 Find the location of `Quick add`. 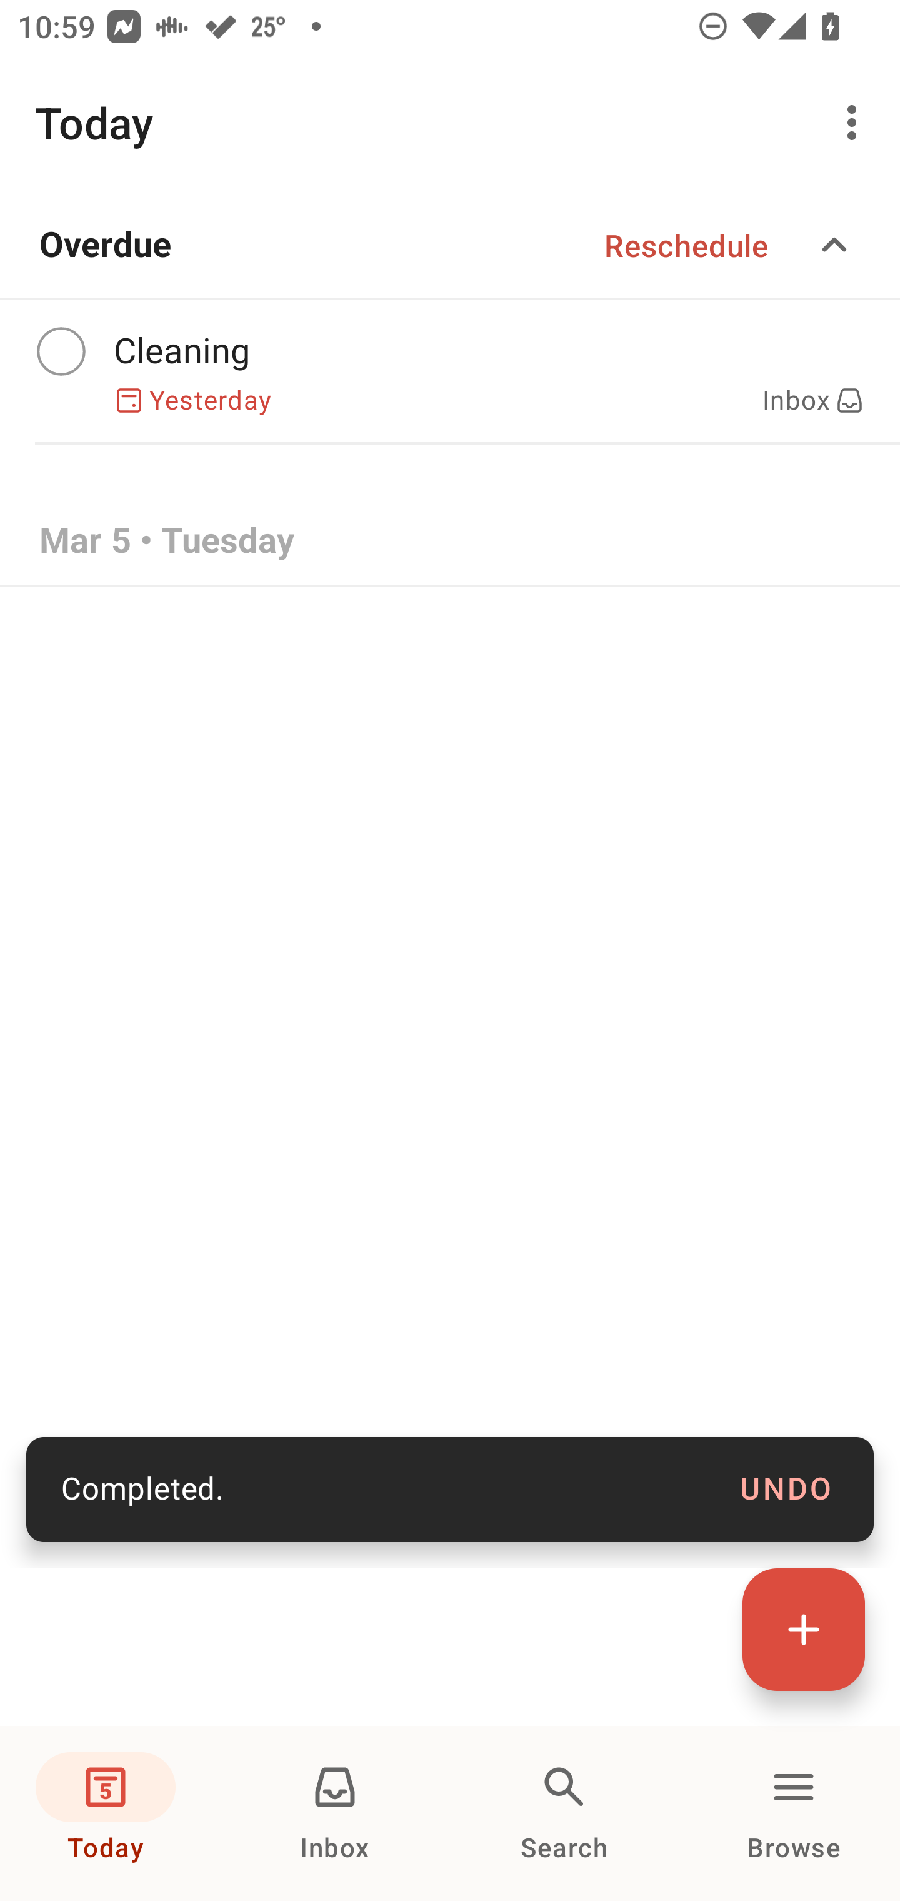

Quick add is located at coordinates (804, 1629).